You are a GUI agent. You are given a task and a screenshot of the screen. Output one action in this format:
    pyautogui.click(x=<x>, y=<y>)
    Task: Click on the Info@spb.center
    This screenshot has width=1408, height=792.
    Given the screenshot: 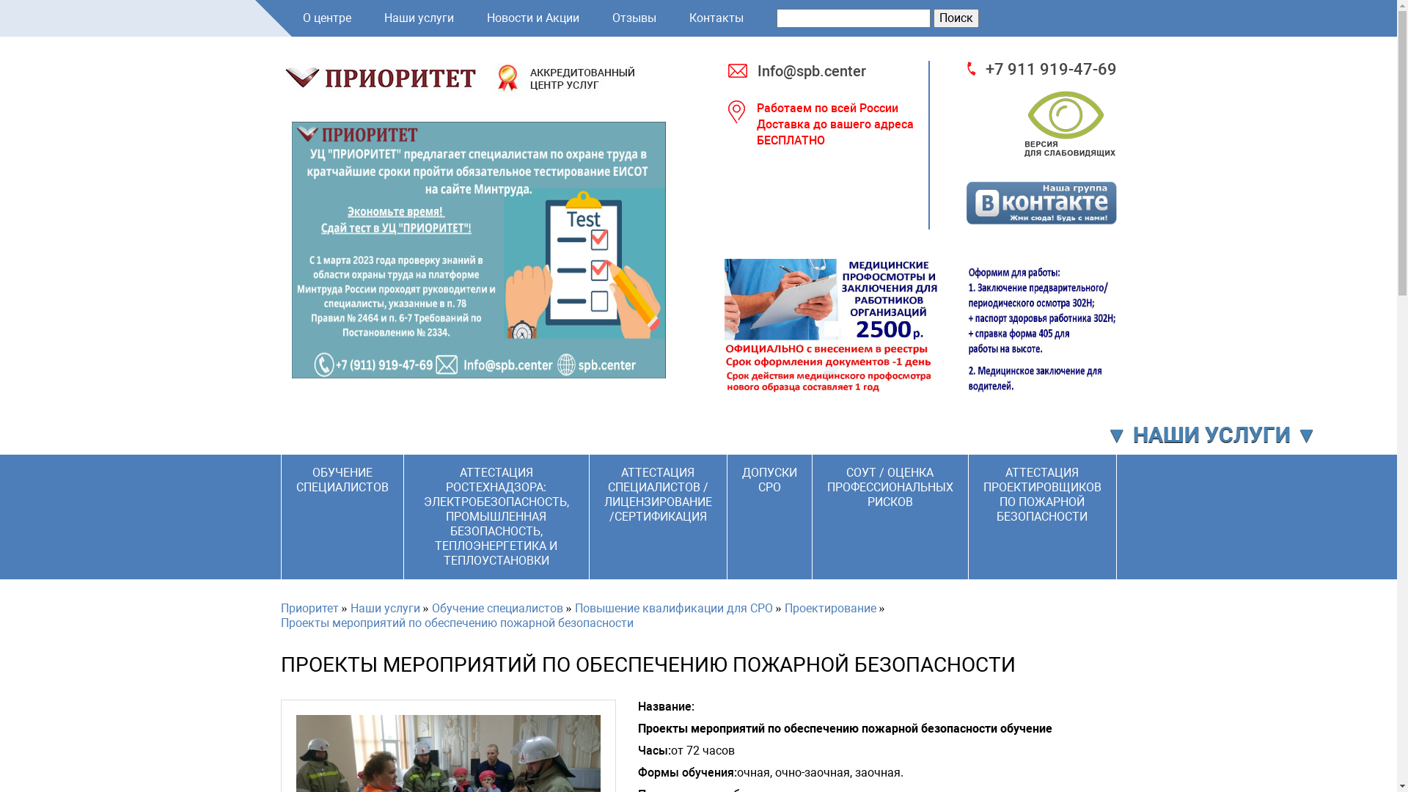 What is the action you would take?
    pyautogui.click(x=835, y=71)
    